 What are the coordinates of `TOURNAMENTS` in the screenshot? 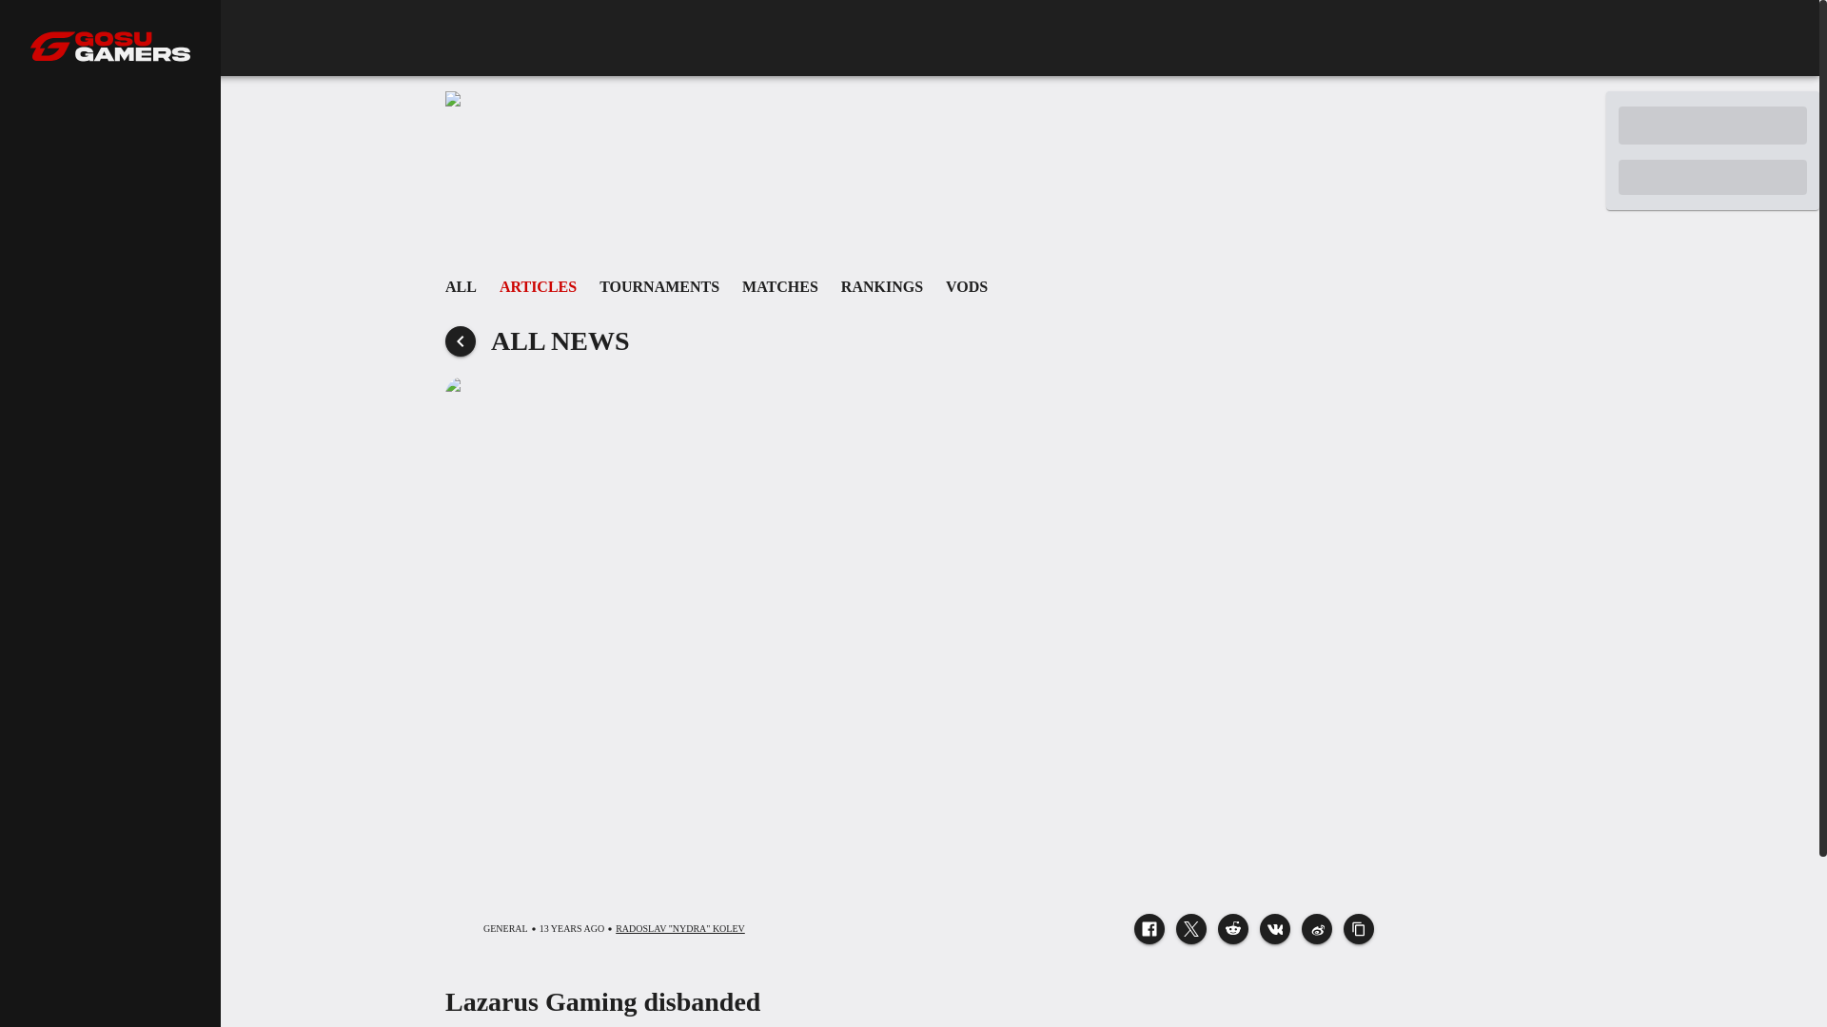 It's located at (910, 286).